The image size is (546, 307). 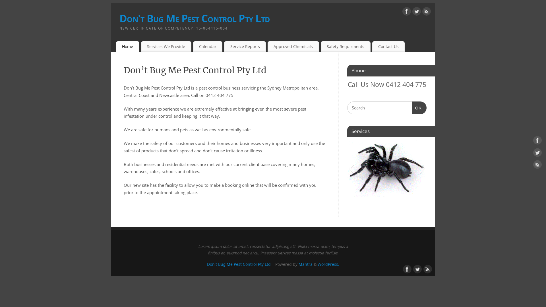 I want to click on Safety Requirments, so click(x=346, y=47).